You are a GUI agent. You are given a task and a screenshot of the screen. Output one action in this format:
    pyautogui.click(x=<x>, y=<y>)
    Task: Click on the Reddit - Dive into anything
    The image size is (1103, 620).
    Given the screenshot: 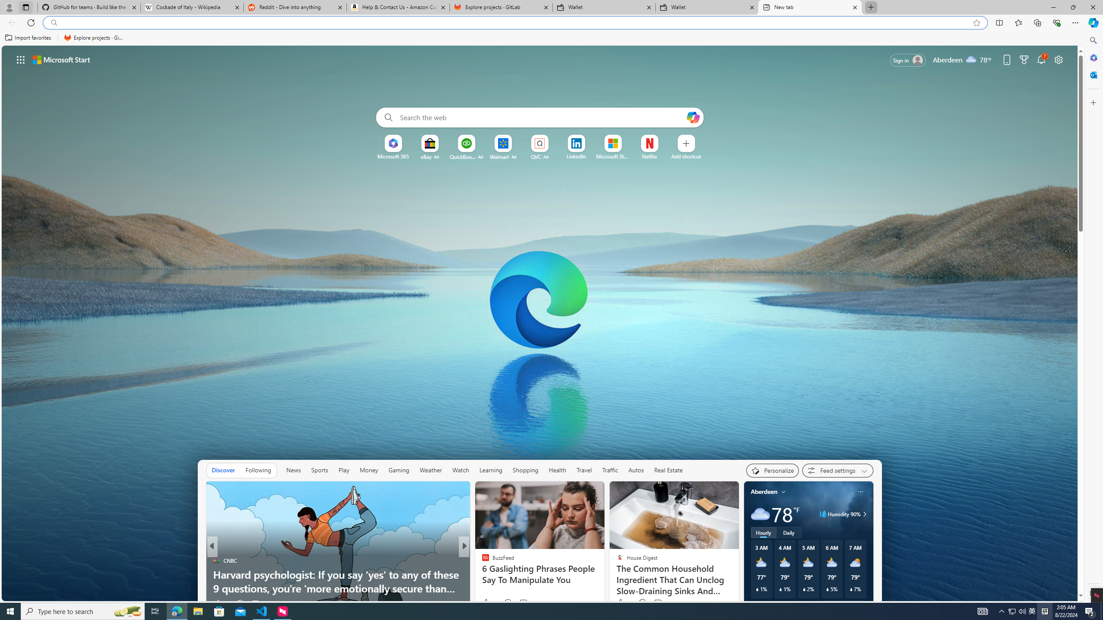 What is the action you would take?
    pyautogui.click(x=296, y=7)
    